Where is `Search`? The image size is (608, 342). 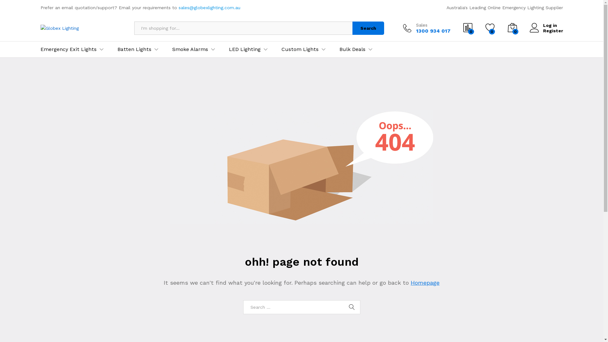 Search is located at coordinates (368, 28).